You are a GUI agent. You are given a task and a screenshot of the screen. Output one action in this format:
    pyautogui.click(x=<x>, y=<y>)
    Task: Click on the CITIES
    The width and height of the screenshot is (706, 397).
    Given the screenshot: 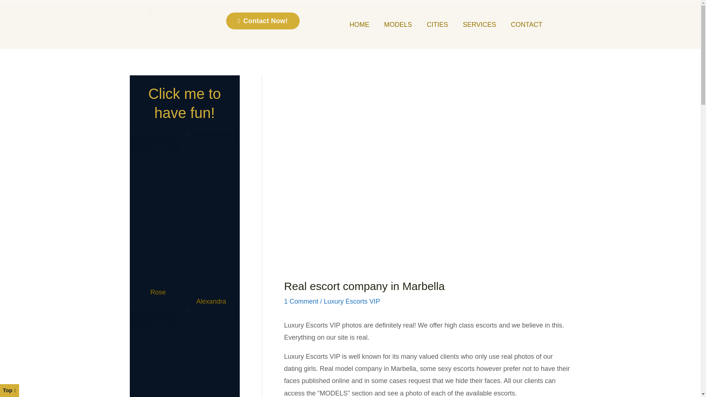 What is the action you would take?
    pyautogui.click(x=437, y=24)
    